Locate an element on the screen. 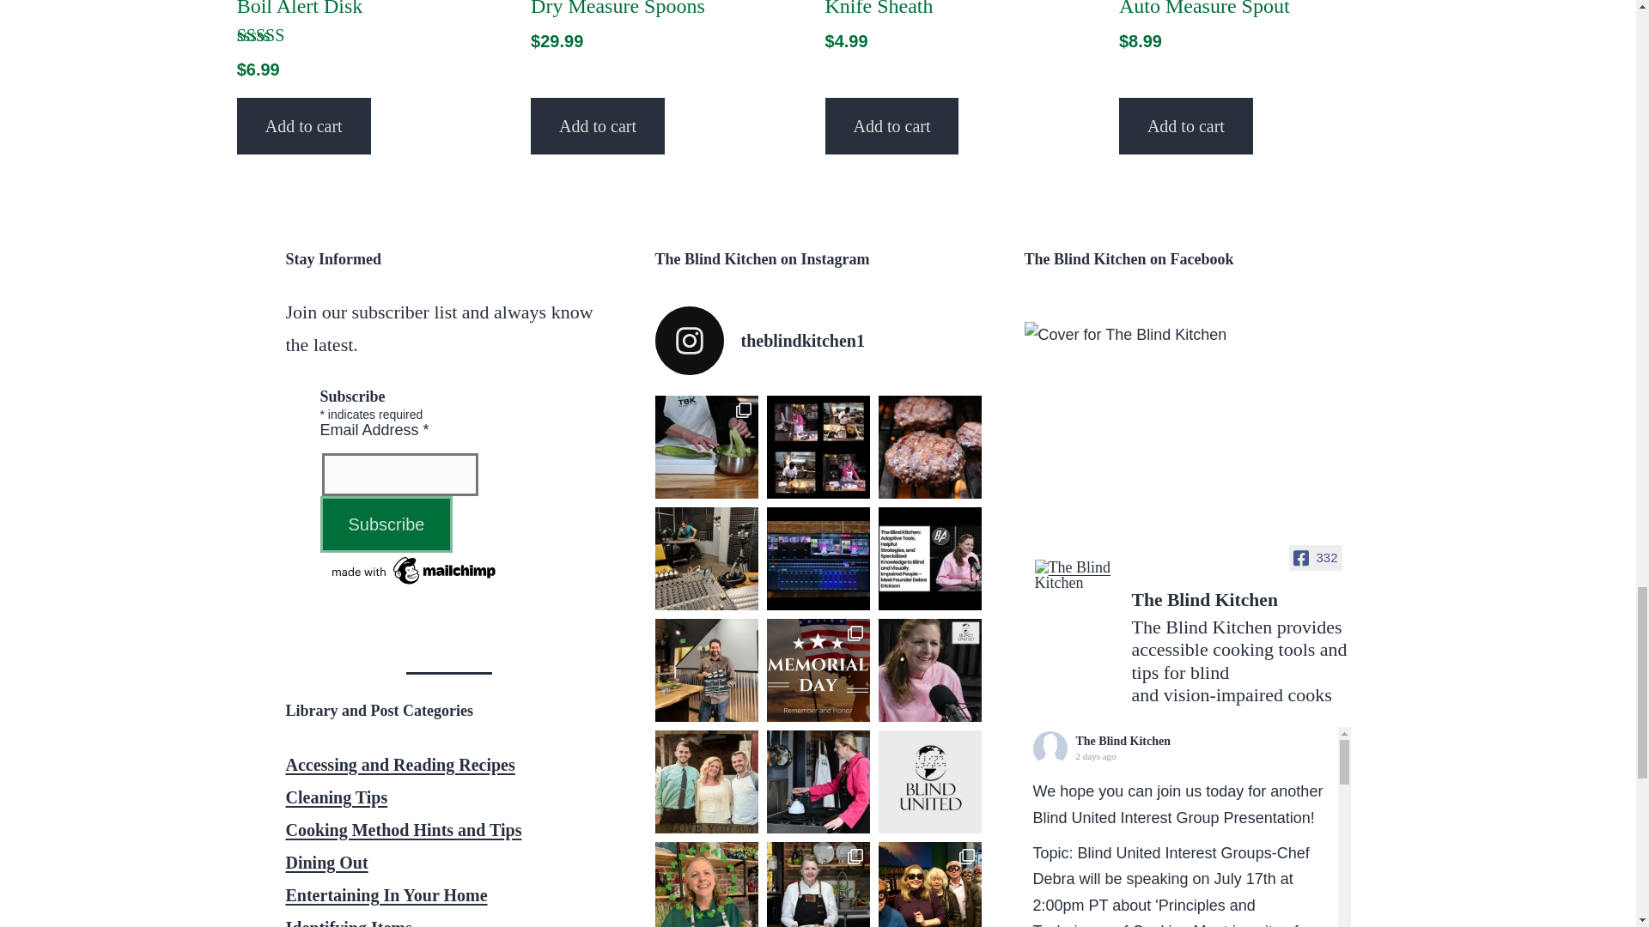 Image resolution: width=1649 pixels, height=927 pixels. Mailchimp - email marketing made easy and fun is located at coordinates (414, 568).